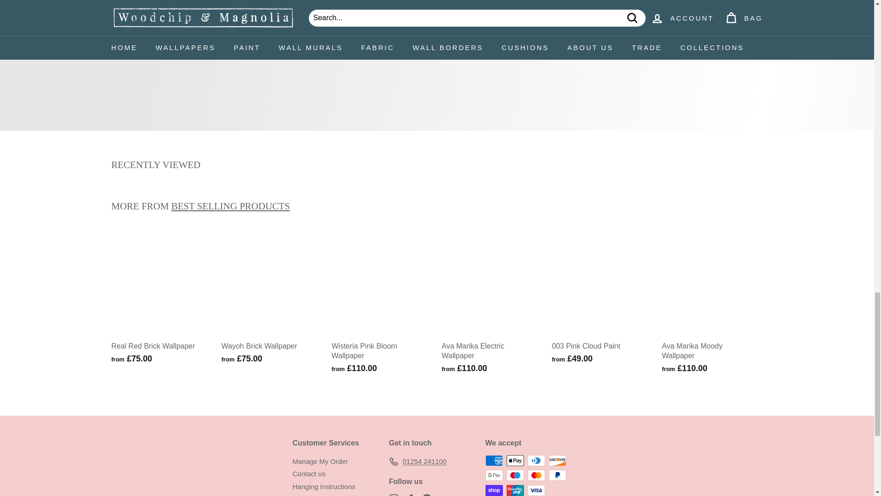  What do you see at coordinates (536, 461) in the screenshot?
I see `Diners Club` at bounding box center [536, 461].